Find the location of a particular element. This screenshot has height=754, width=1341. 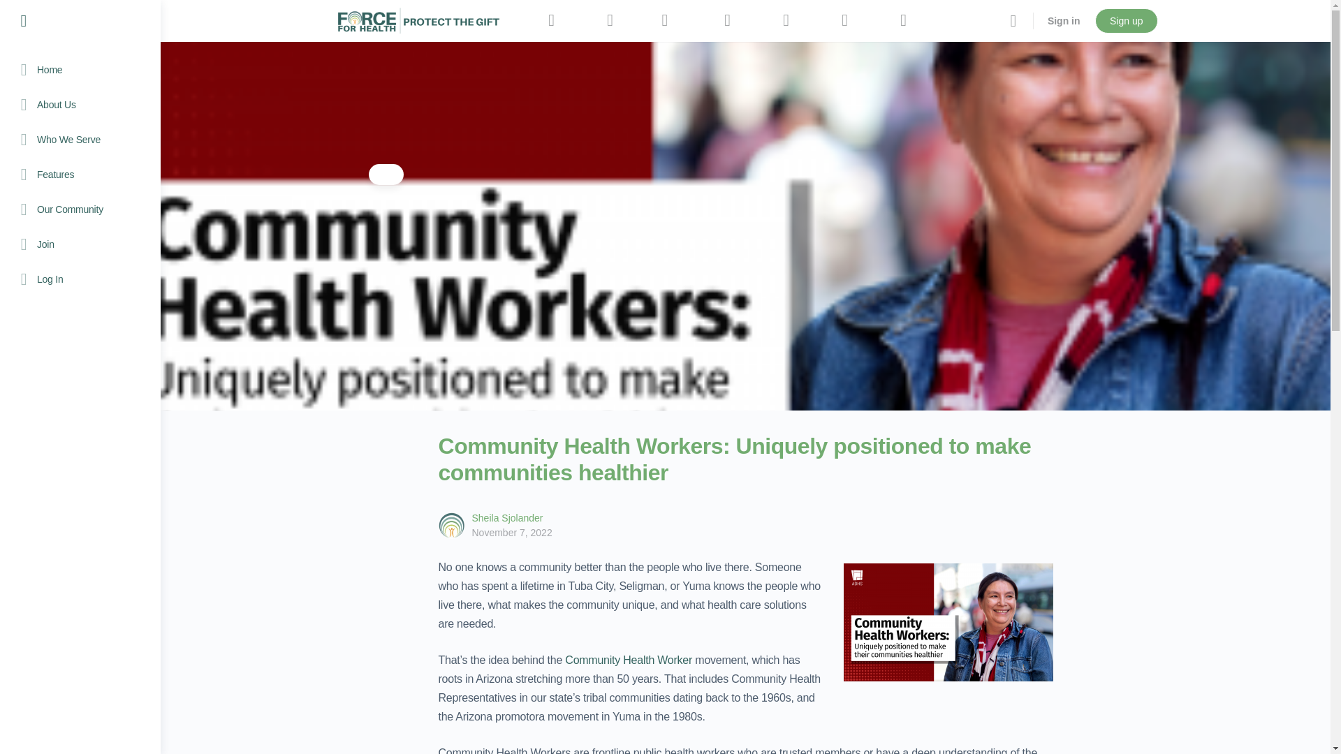

Log In is located at coordinates (80, 279).